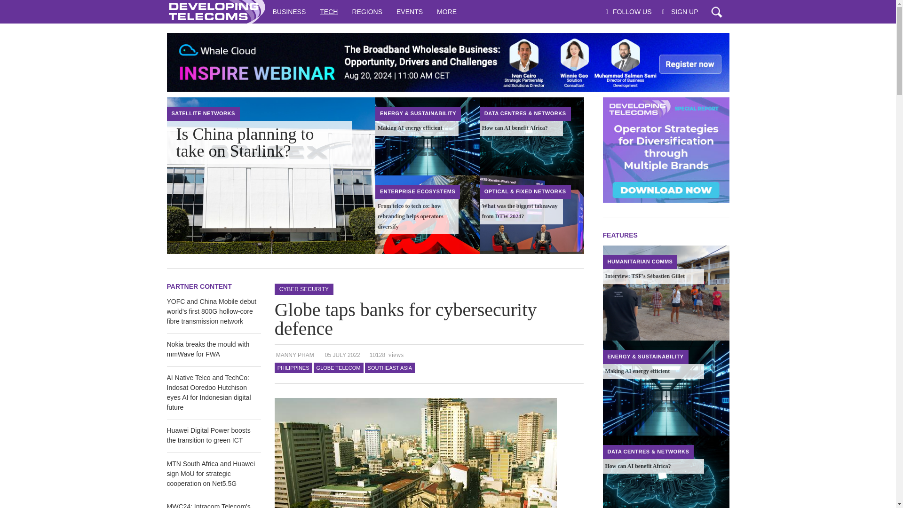  What do you see at coordinates (289, 11) in the screenshot?
I see `BUSINESS` at bounding box center [289, 11].